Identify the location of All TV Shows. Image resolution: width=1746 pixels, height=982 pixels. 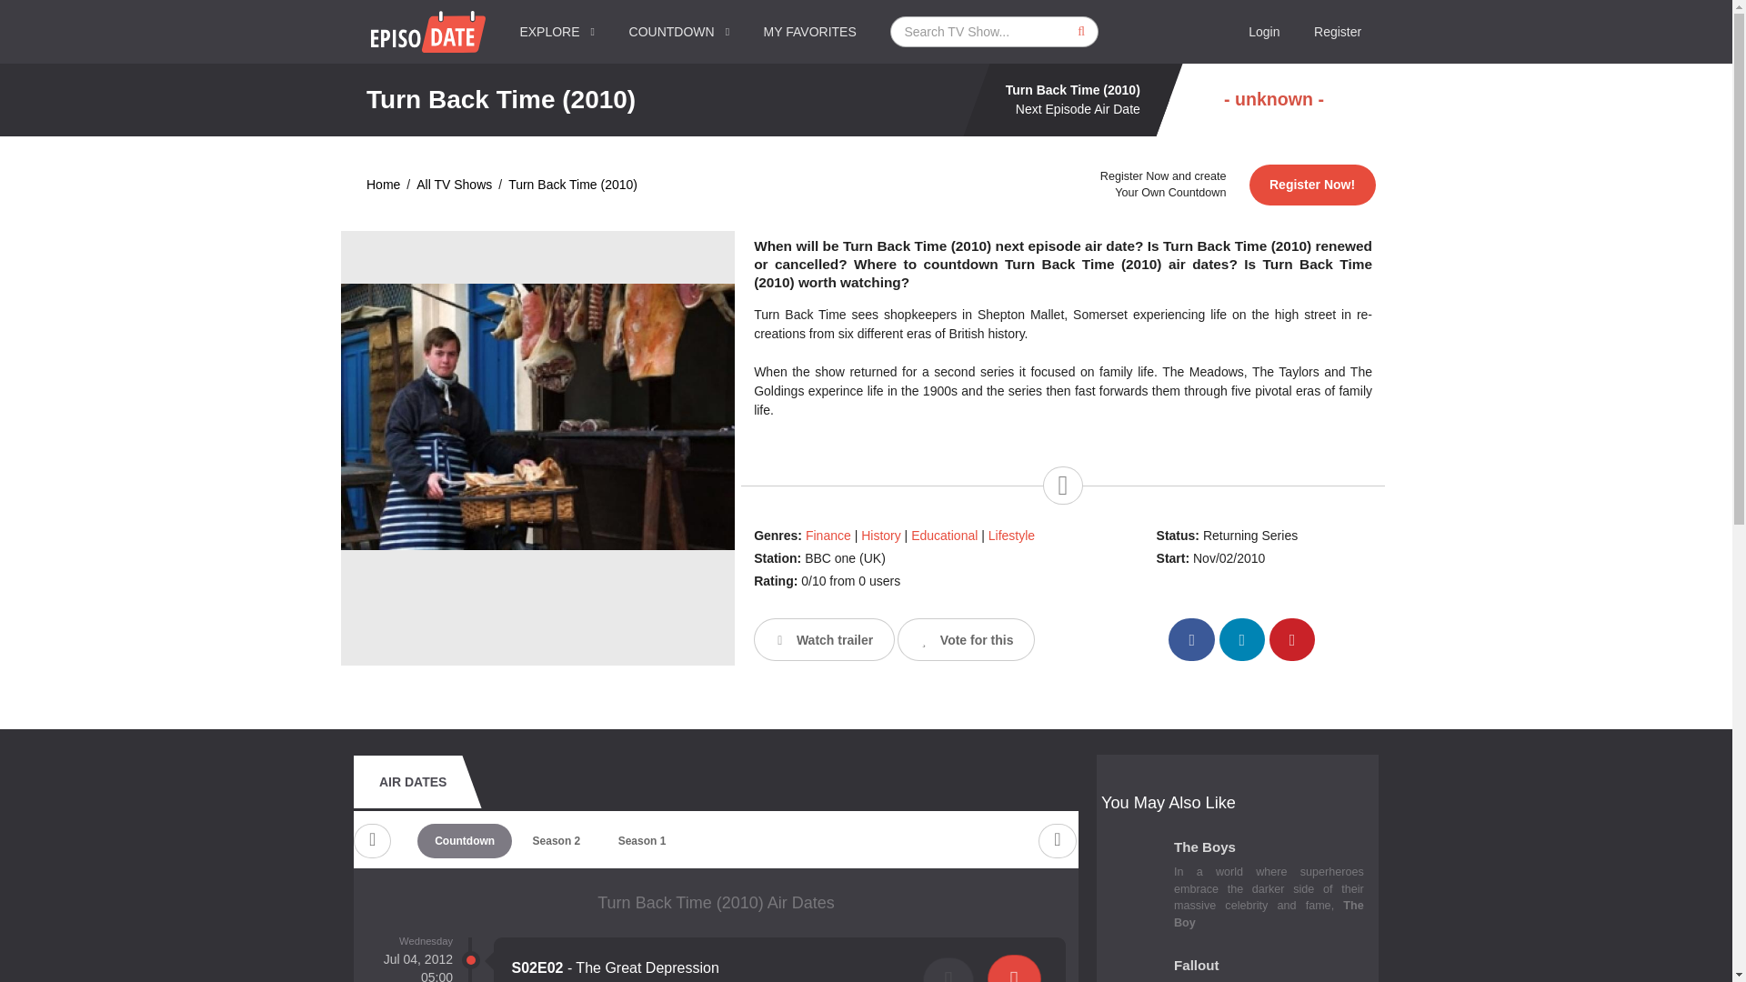
(455, 185).